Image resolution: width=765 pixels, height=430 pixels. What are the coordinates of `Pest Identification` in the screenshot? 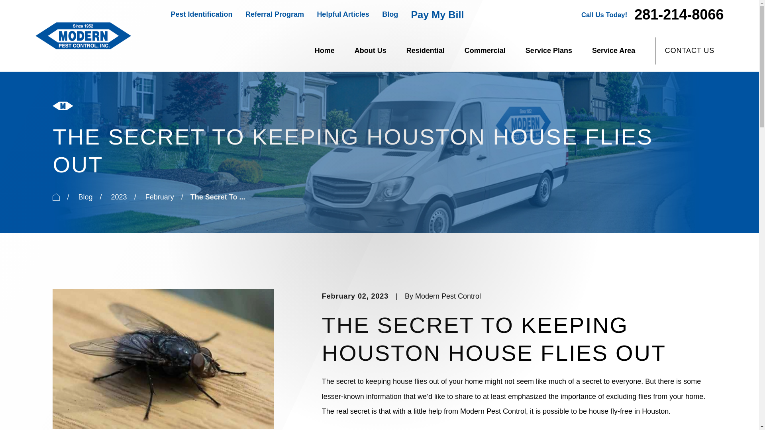 It's located at (202, 14).